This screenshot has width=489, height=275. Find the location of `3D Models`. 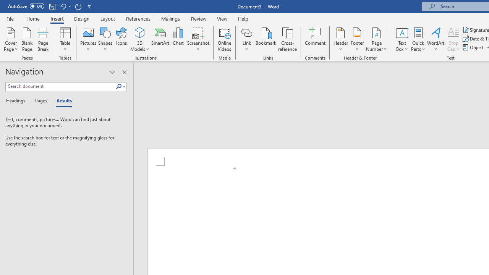

3D Models is located at coordinates (140, 39).